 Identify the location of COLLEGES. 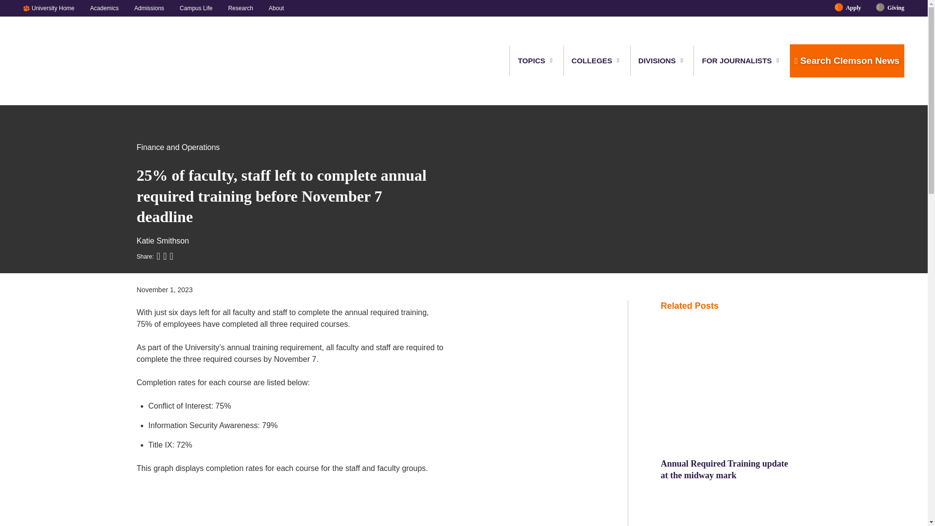
(592, 60).